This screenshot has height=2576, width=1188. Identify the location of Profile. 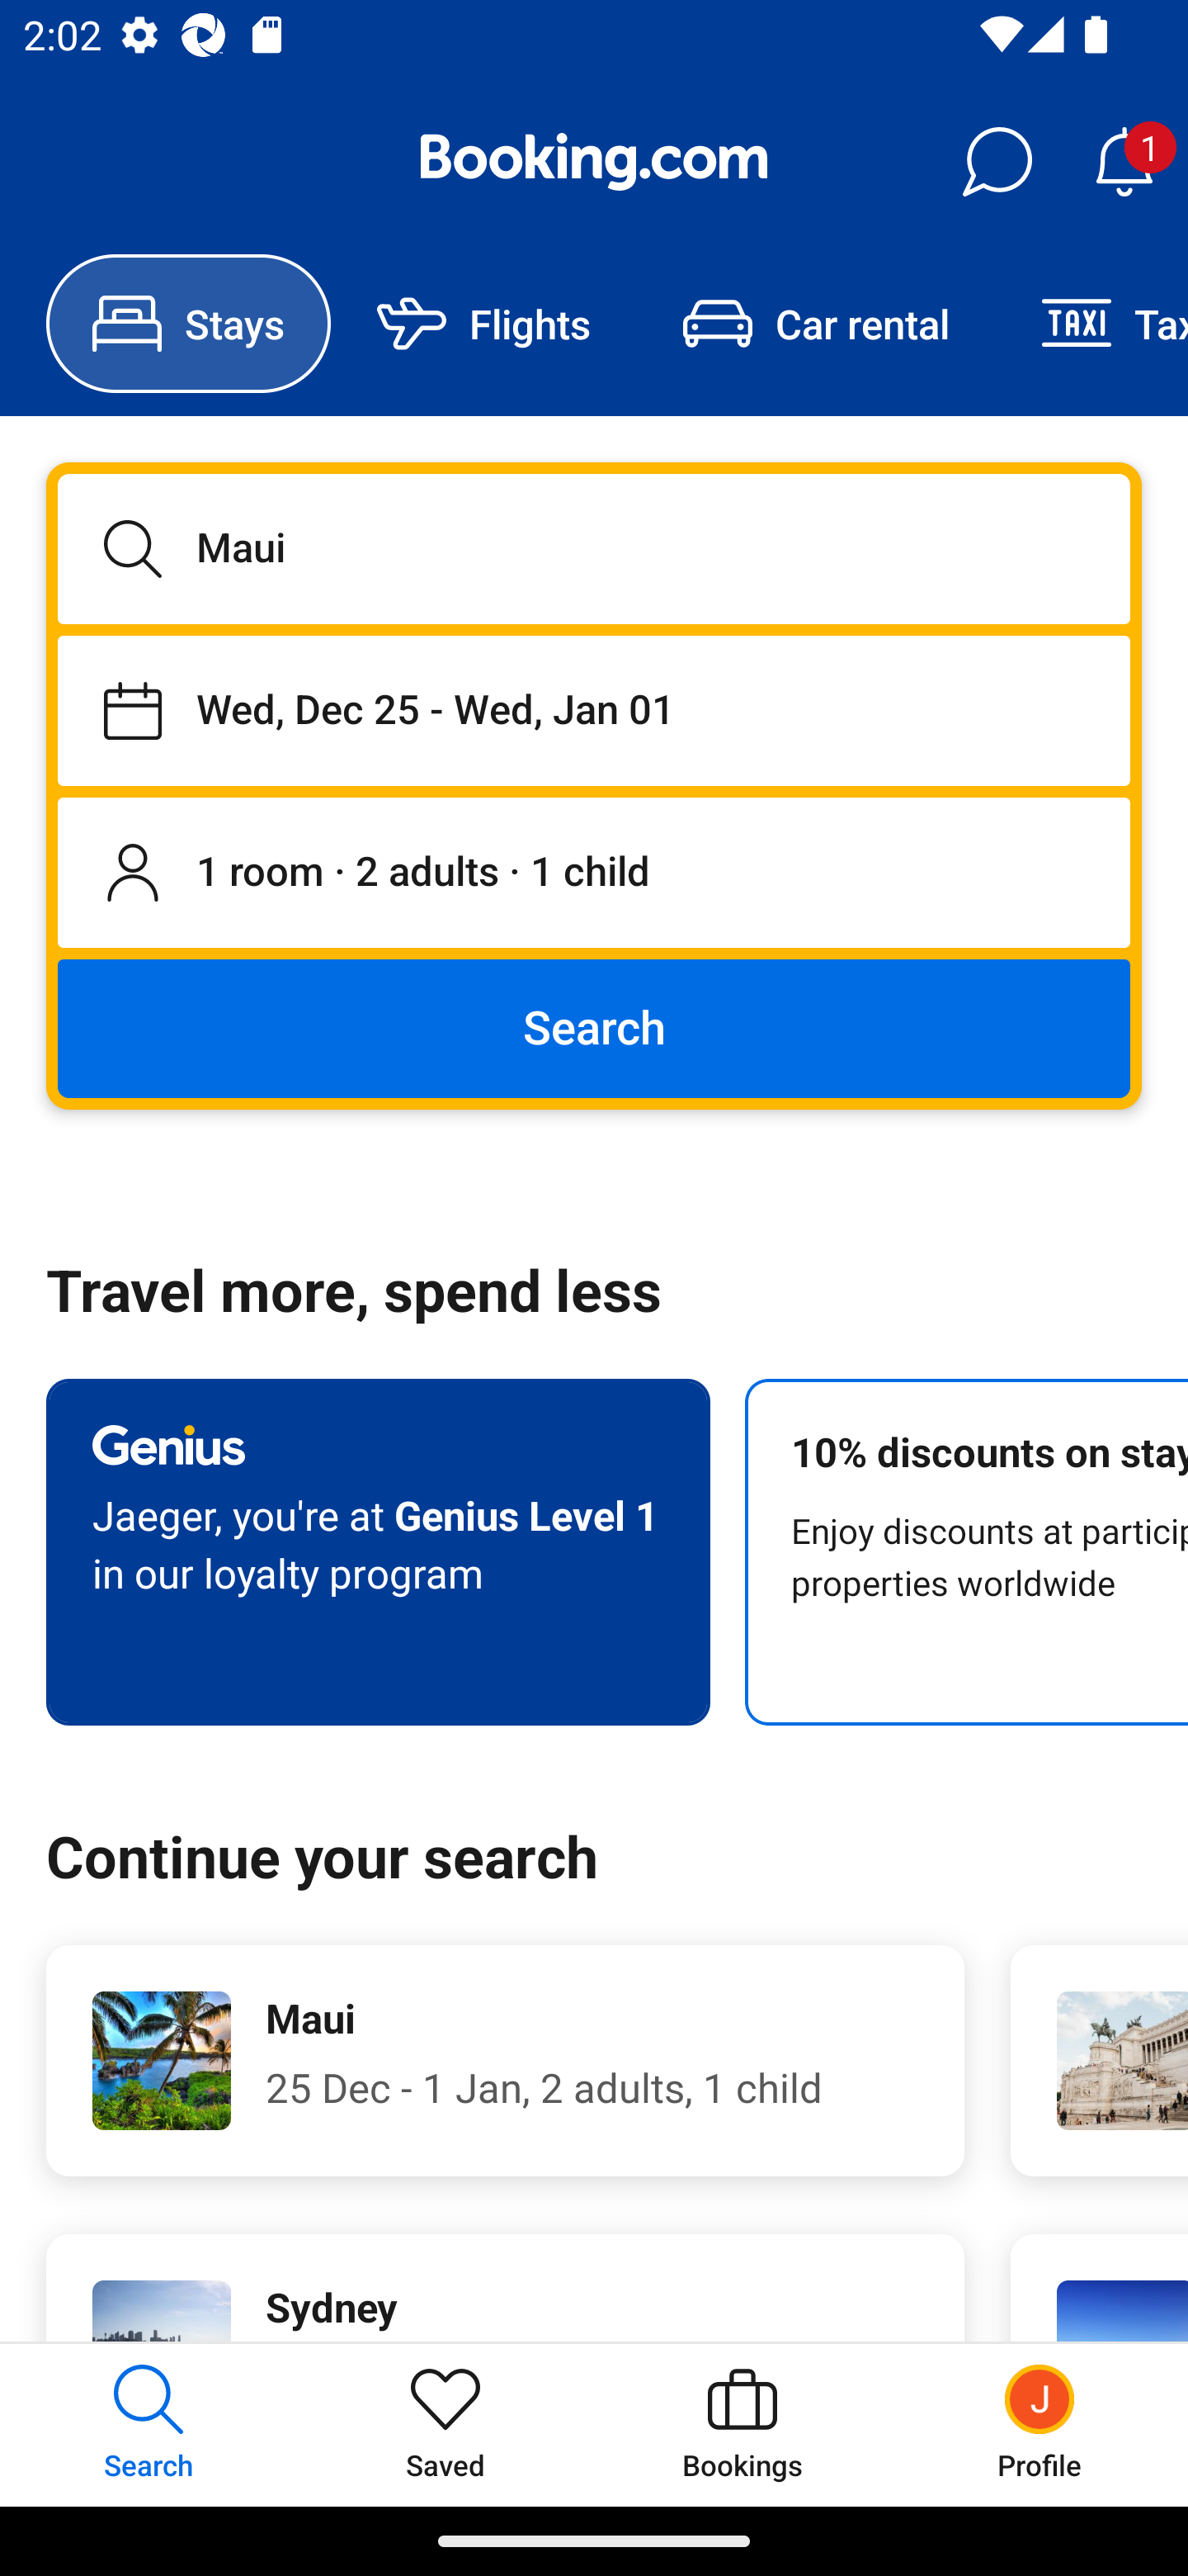
(1039, 2424).